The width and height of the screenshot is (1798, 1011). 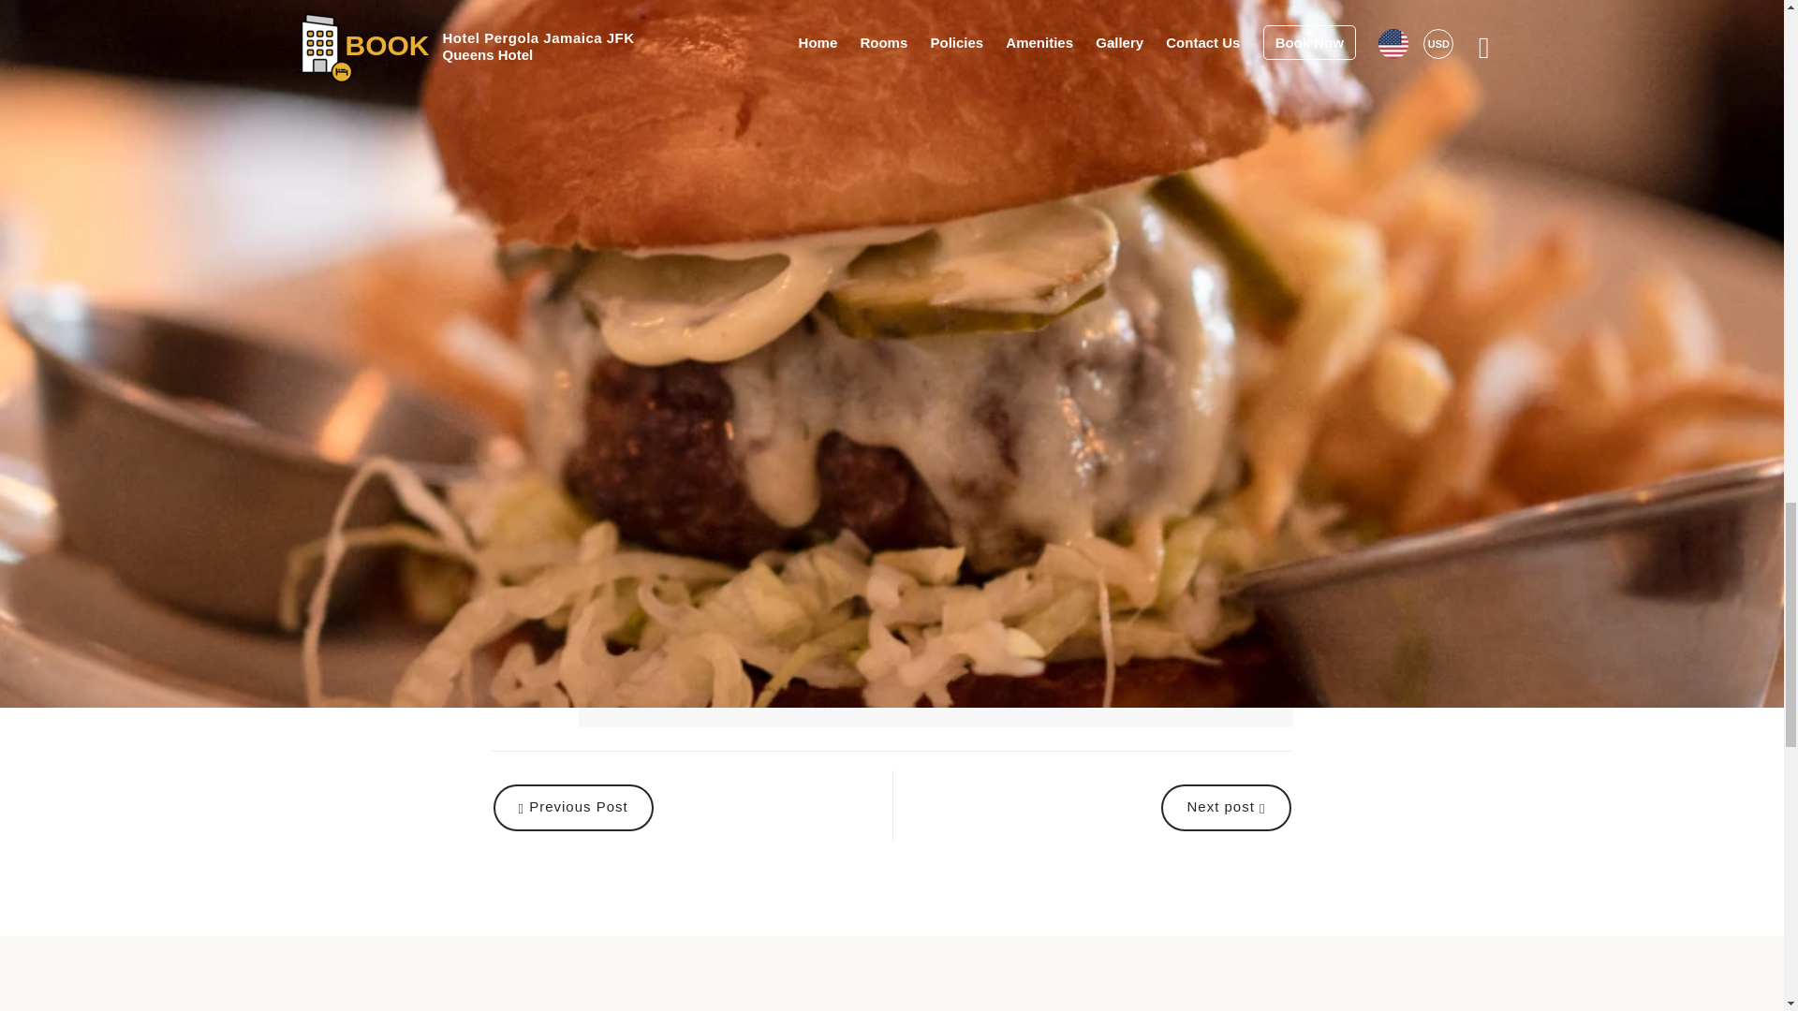 I want to click on Mia Bach, so click(x=627, y=640).